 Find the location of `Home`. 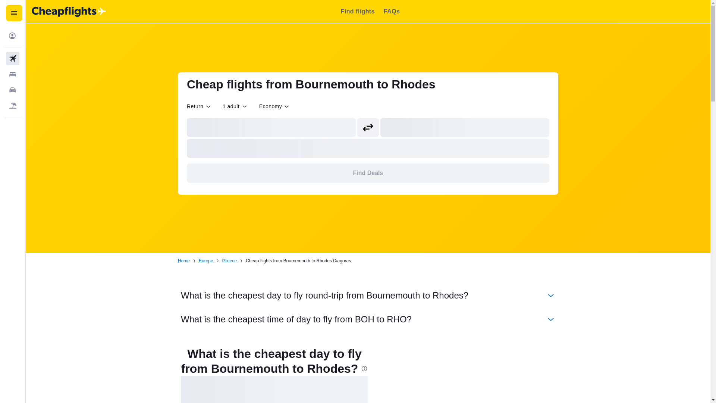

Home is located at coordinates (183, 261).